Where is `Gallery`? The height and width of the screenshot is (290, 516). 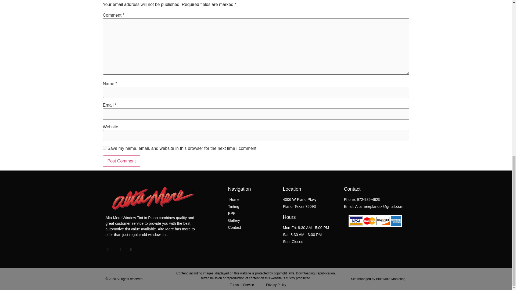 Gallery is located at coordinates (253, 220).